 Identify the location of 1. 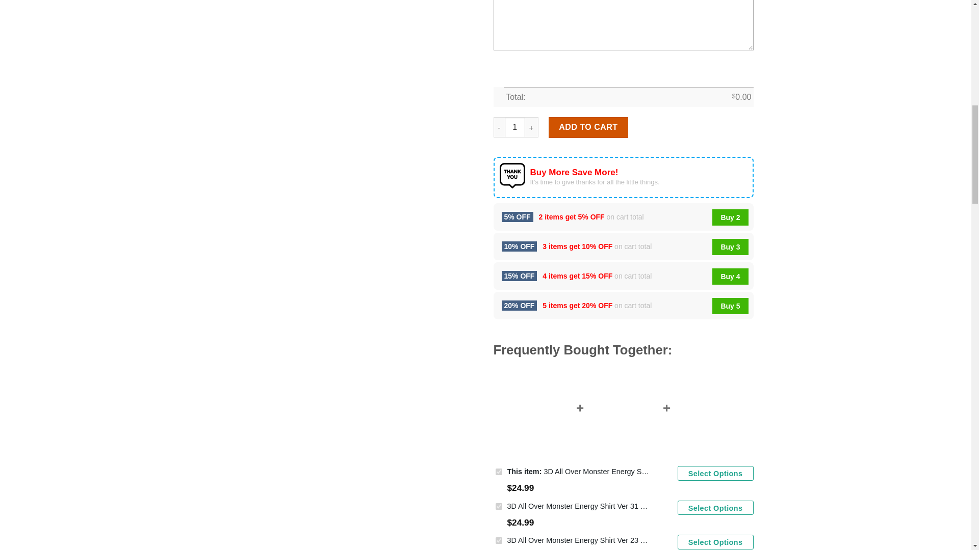
(515, 127).